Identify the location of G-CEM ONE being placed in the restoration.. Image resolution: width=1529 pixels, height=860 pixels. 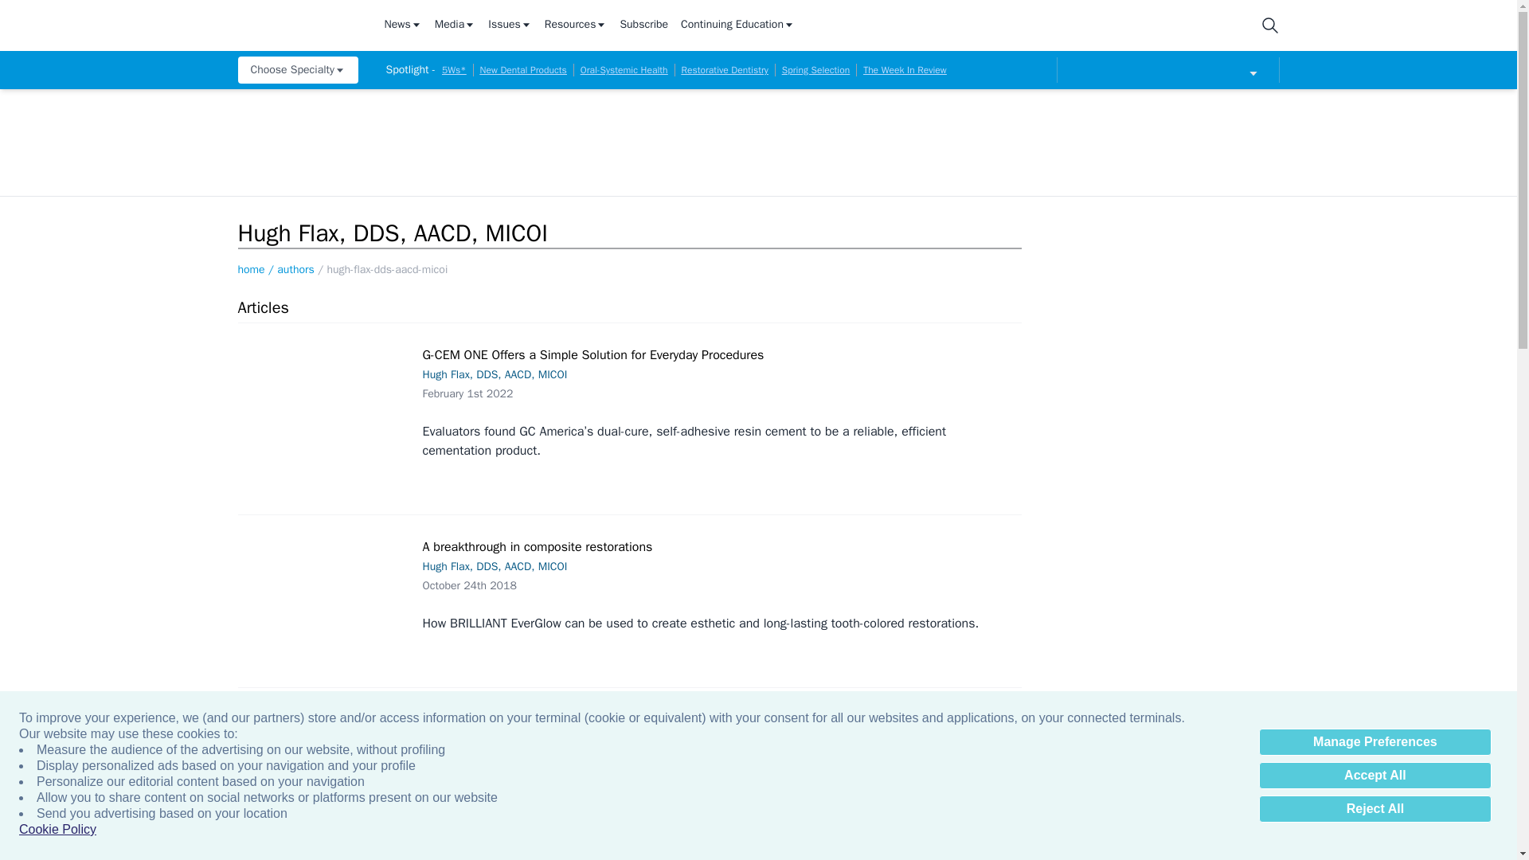
(327, 403).